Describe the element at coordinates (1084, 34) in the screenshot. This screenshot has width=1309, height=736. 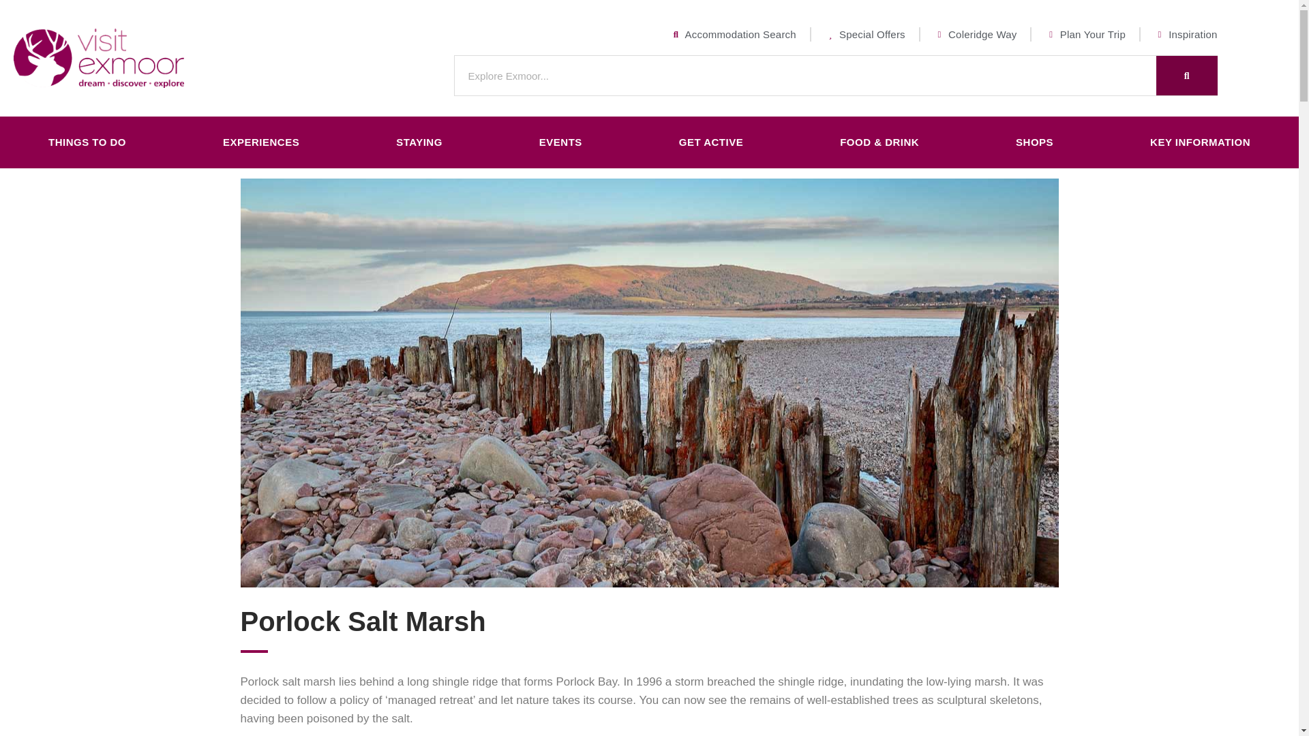
I see `Plan Your Trip` at that location.